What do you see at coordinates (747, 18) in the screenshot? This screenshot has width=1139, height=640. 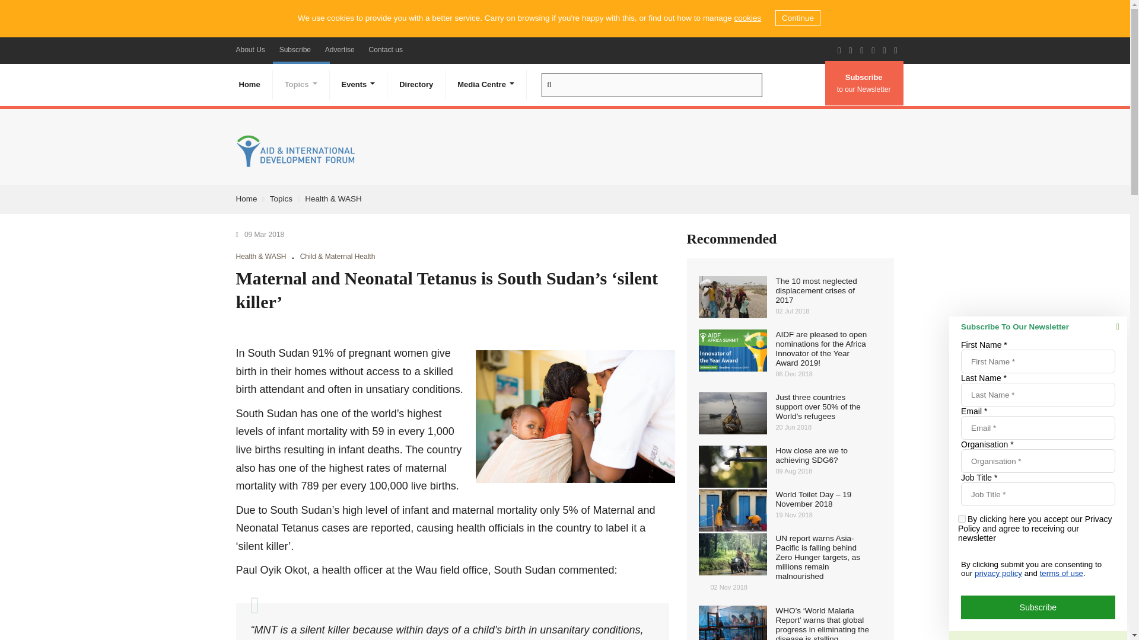 I see `cookies` at bounding box center [747, 18].